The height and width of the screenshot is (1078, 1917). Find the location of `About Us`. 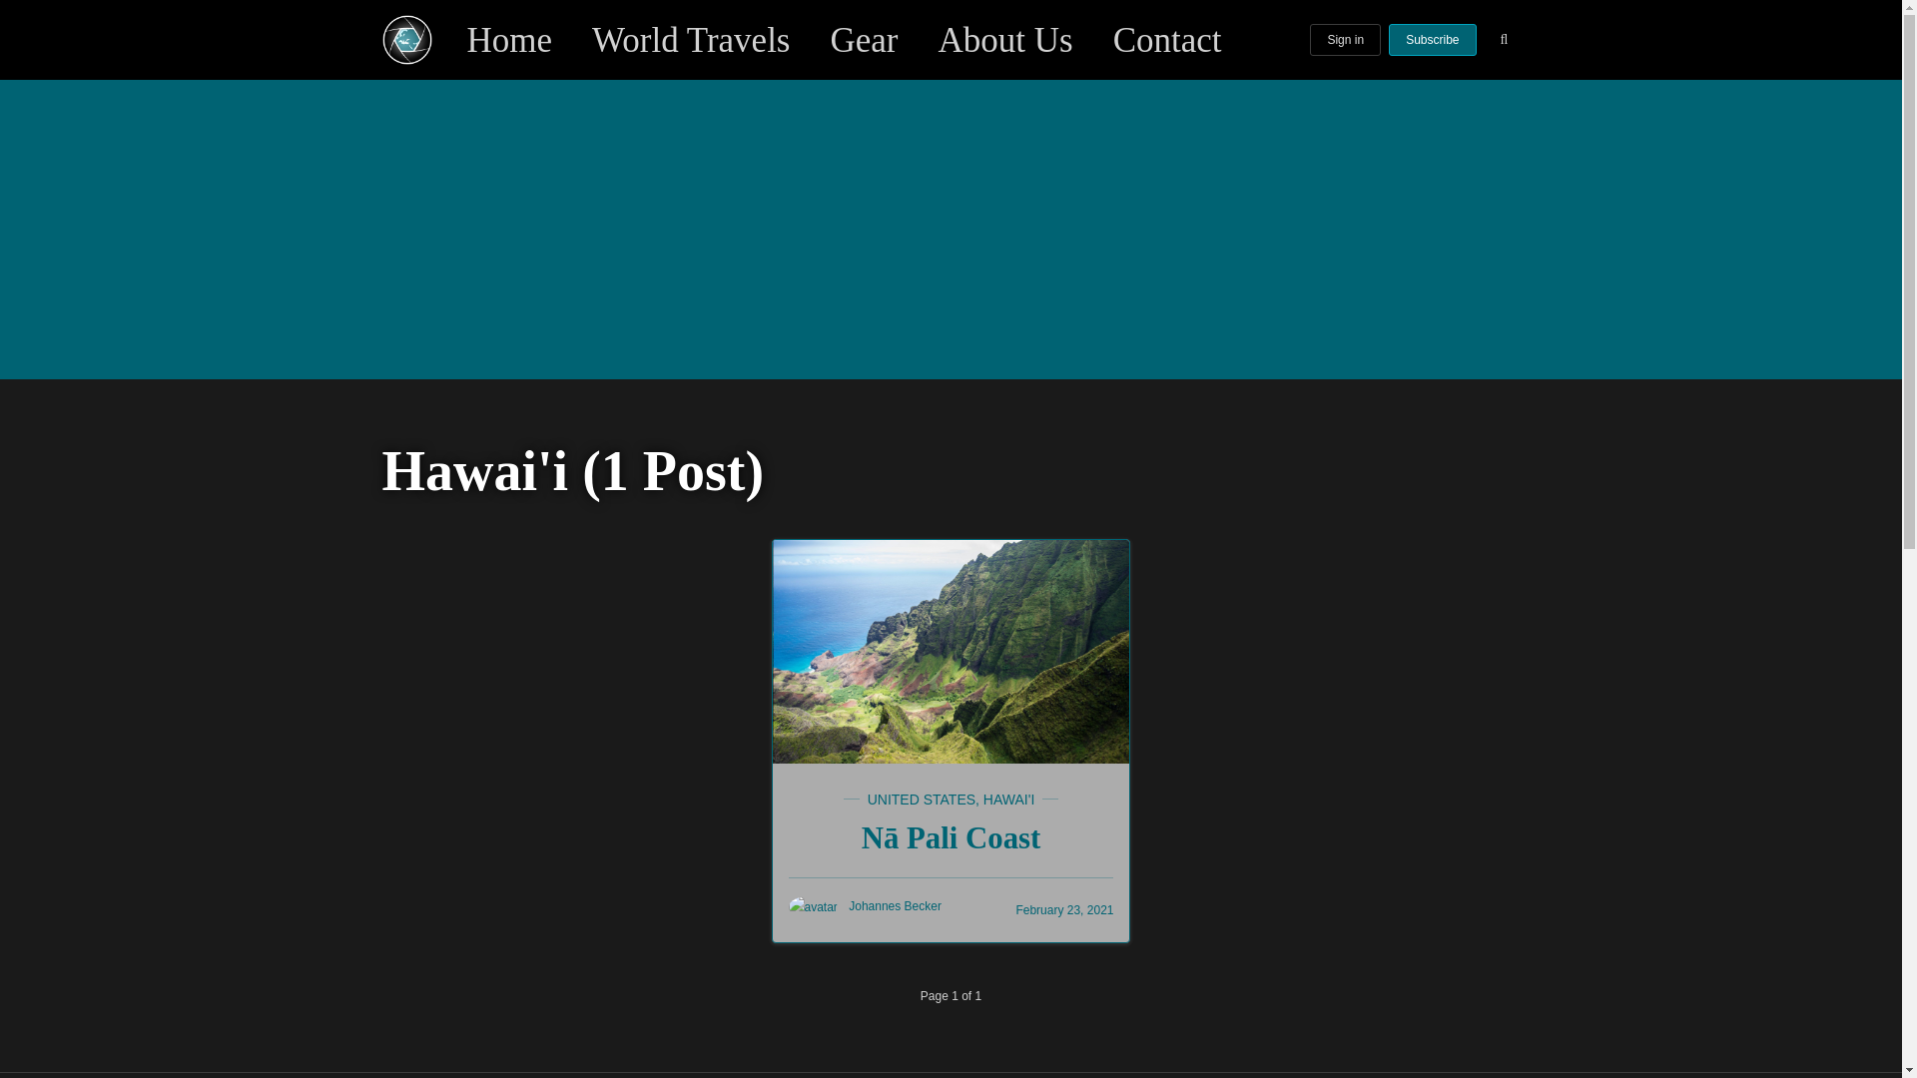

About Us is located at coordinates (1006, 40).